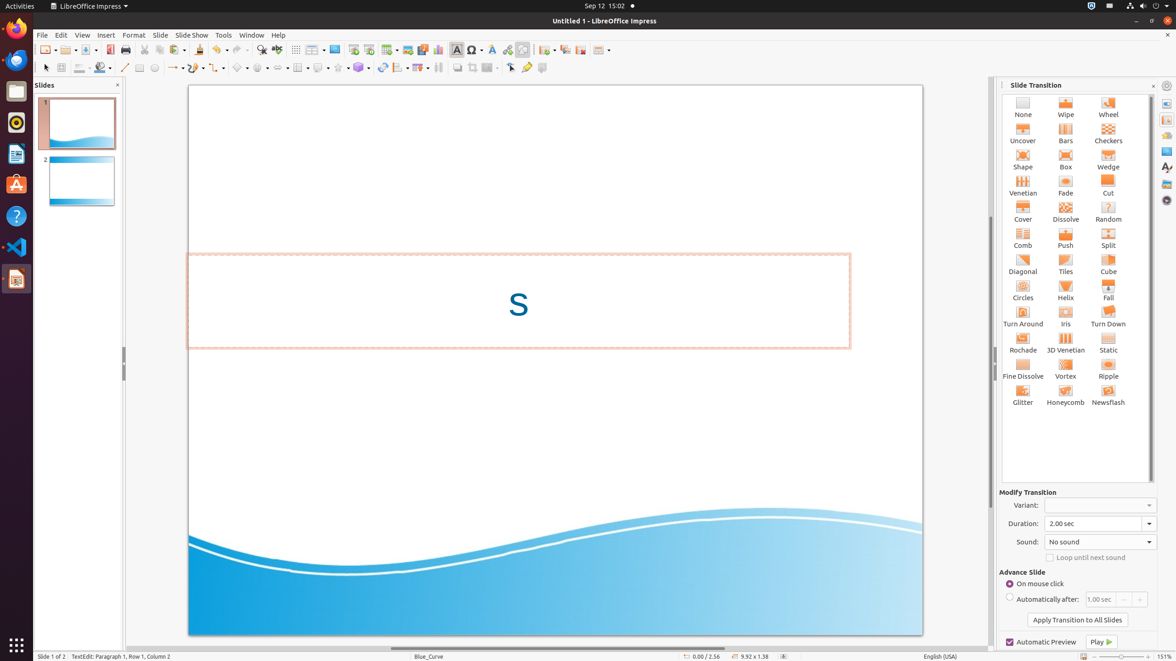  Describe the element at coordinates (341, 68) in the screenshot. I see `Star Shapes` at that location.